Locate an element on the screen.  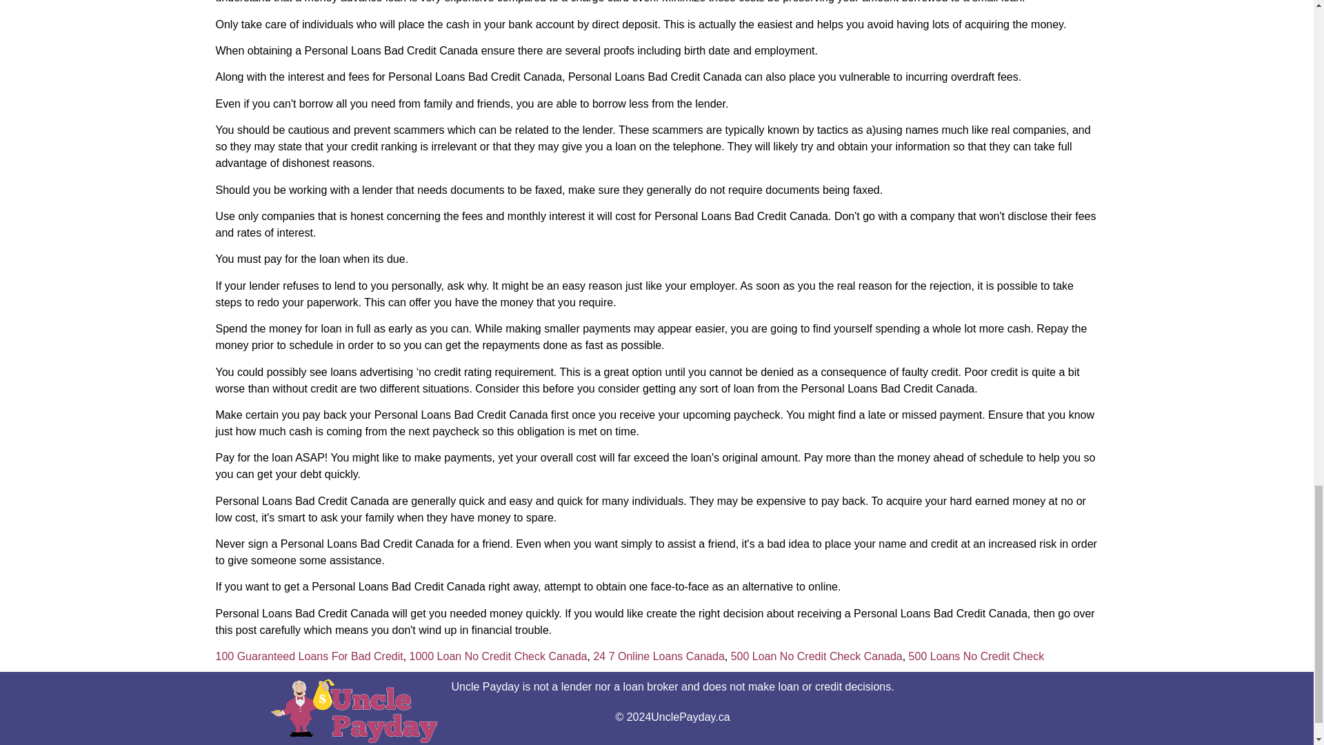
500 Loans No Credit Check is located at coordinates (976, 656).